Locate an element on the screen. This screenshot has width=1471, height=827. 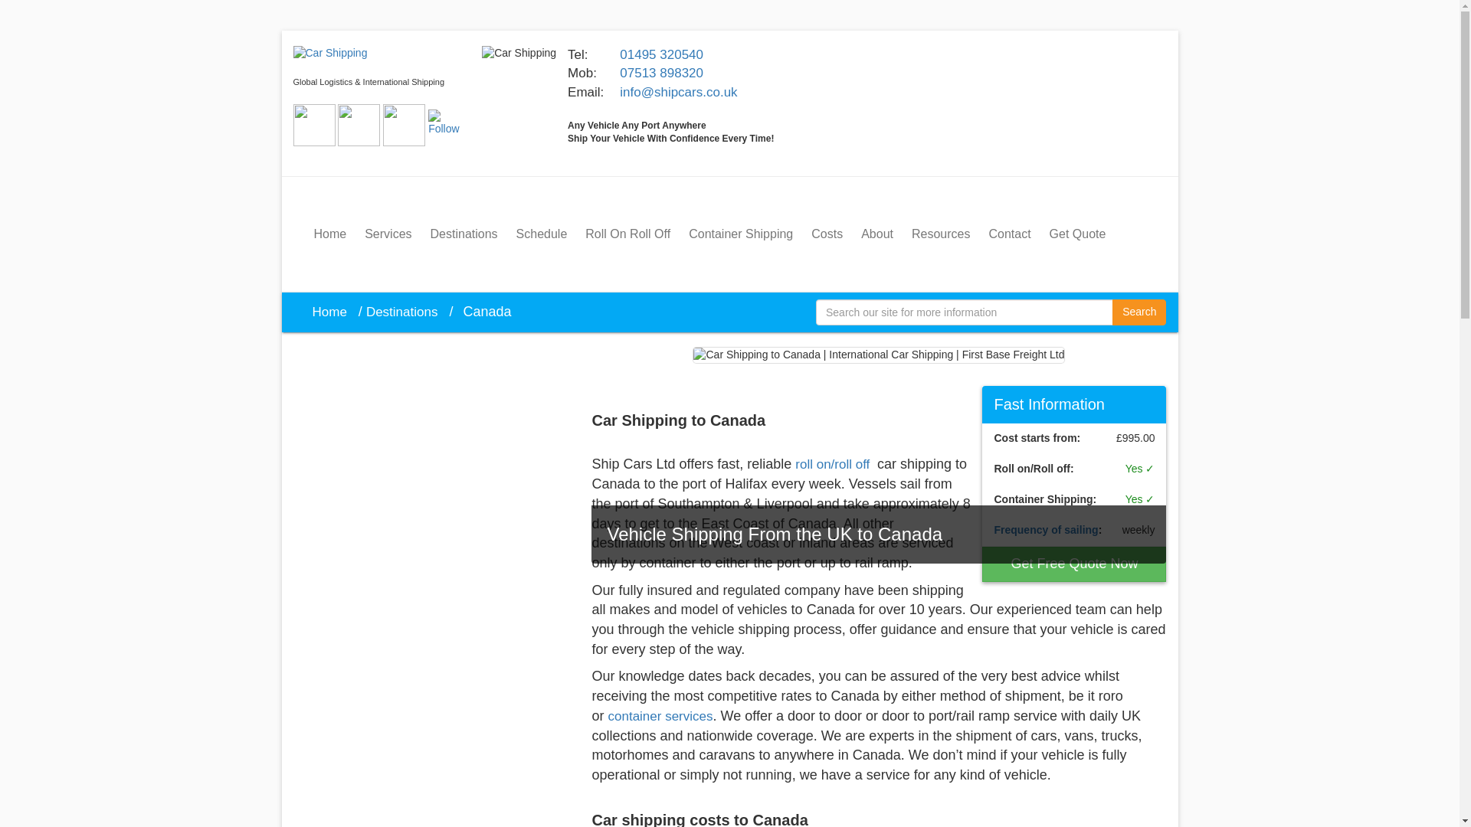
UK Car Shipping Company - First Base Freight is located at coordinates (329, 54).